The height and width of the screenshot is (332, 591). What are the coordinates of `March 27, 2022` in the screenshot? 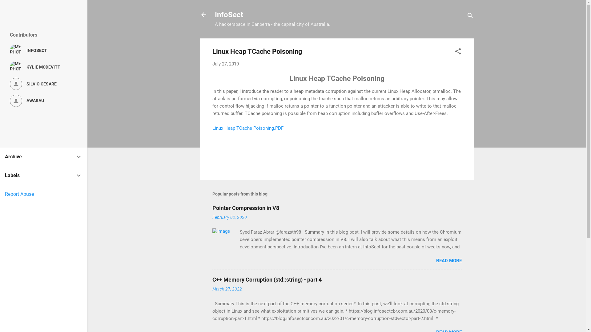 It's located at (227, 289).